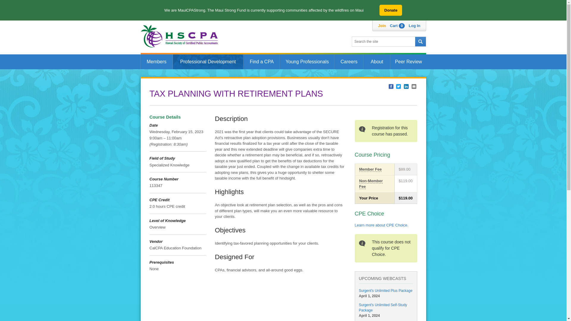 The height and width of the screenshot is (321, 571). I want to click on Young Professionals, so click(307, 62).